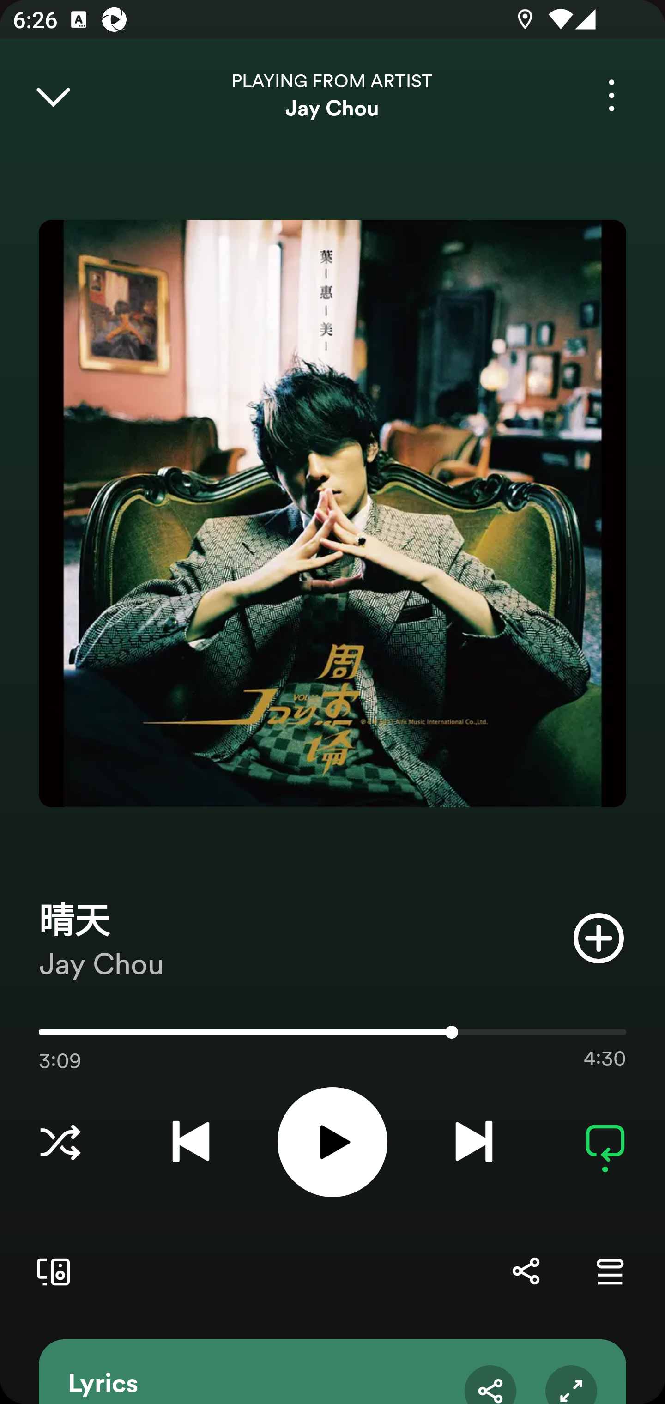  What do you see at coordinates (332, 1372) in the screenshot?
I see `Lyrics Share Expand` at bounding box center [332, 1372].